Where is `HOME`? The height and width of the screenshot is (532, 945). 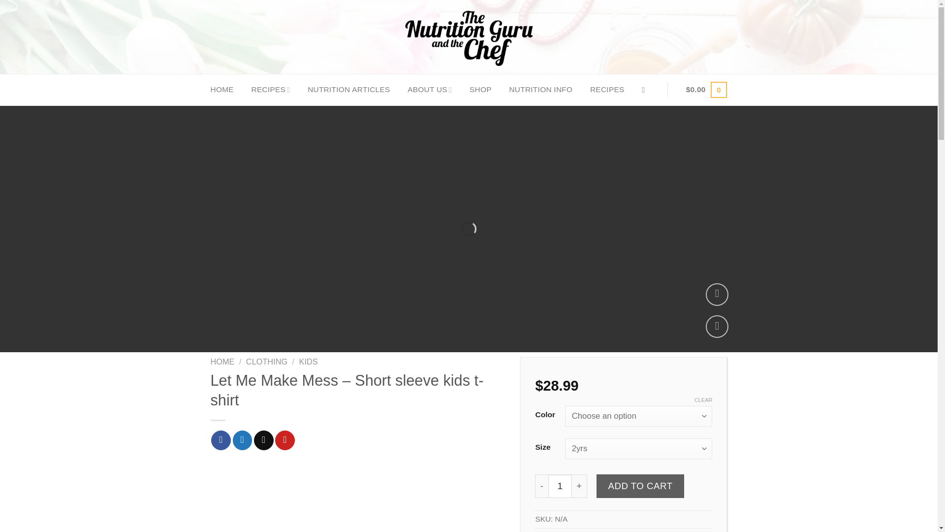 HOME is located at coordinates (222, 362).